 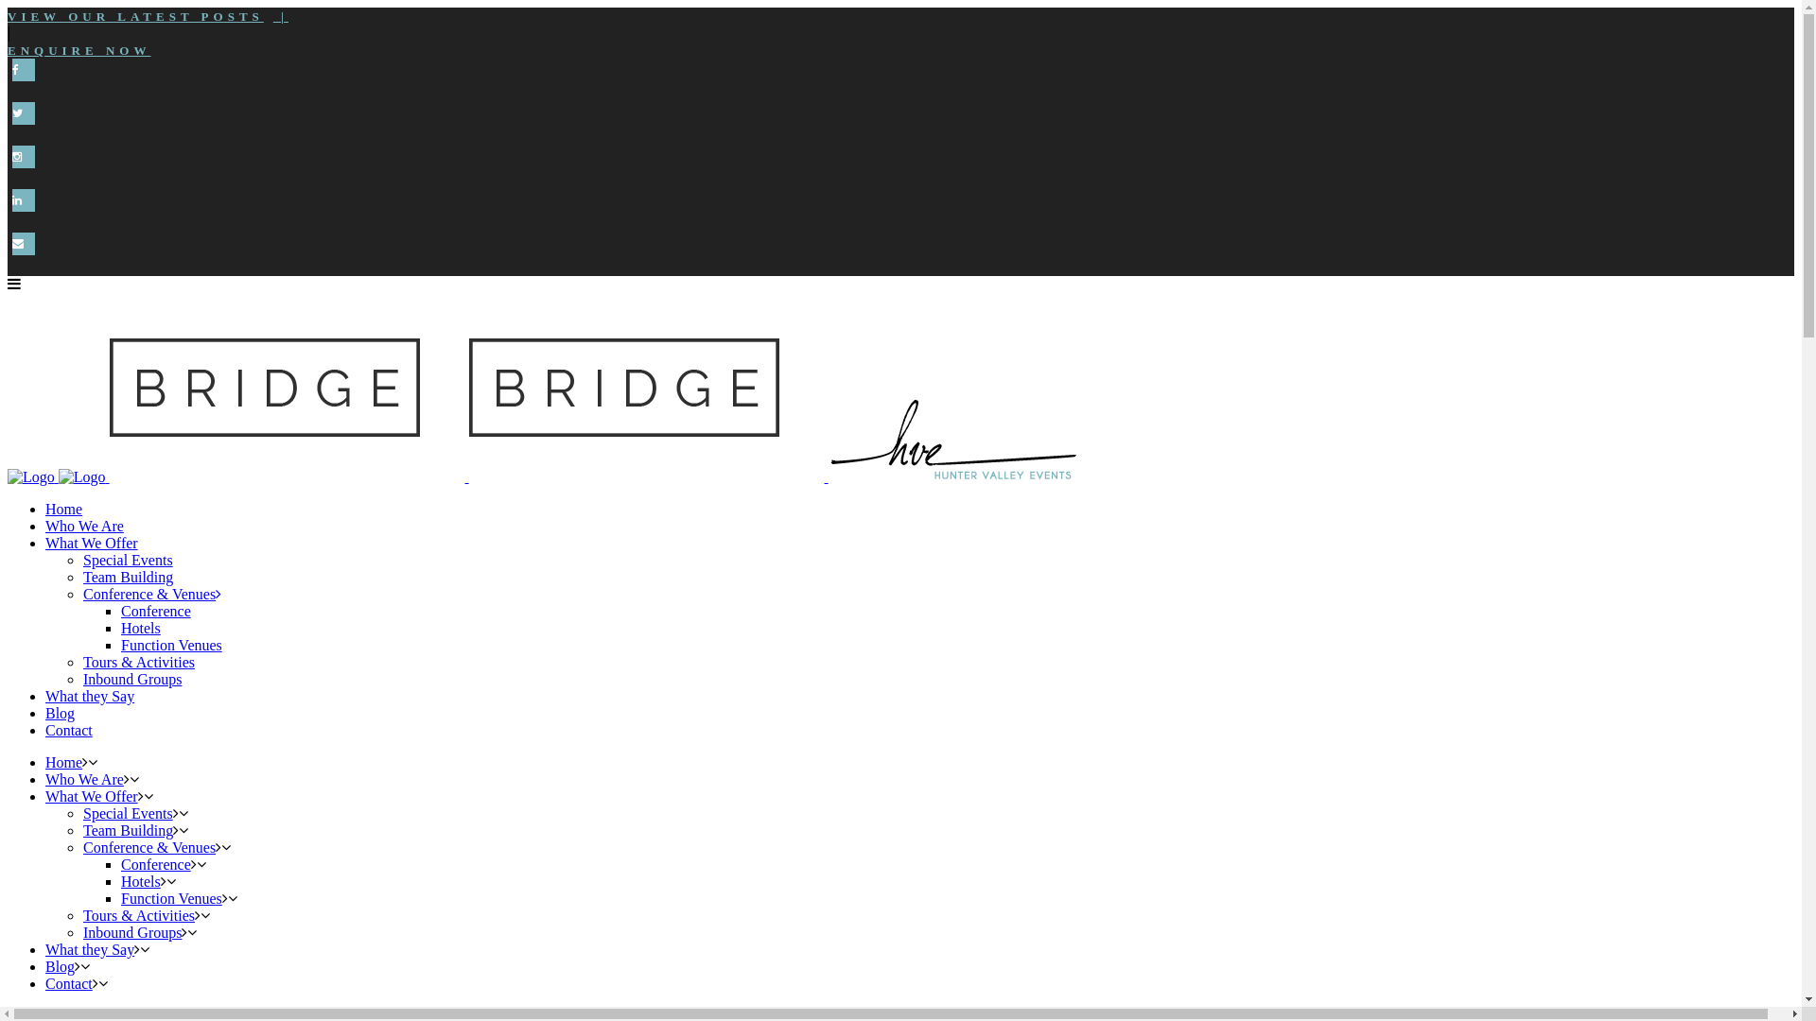 I want to click on Blog, so click(x=61, y=966).